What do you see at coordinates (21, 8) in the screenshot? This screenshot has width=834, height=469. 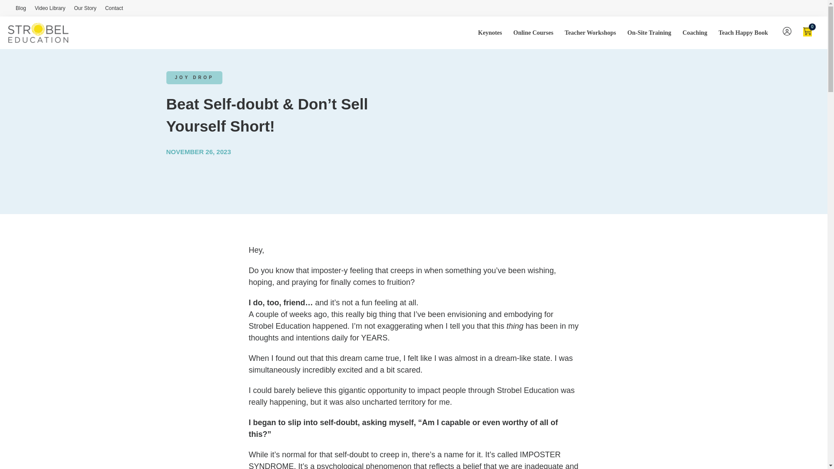 I see `Blog` at bounding box center [21, 8].